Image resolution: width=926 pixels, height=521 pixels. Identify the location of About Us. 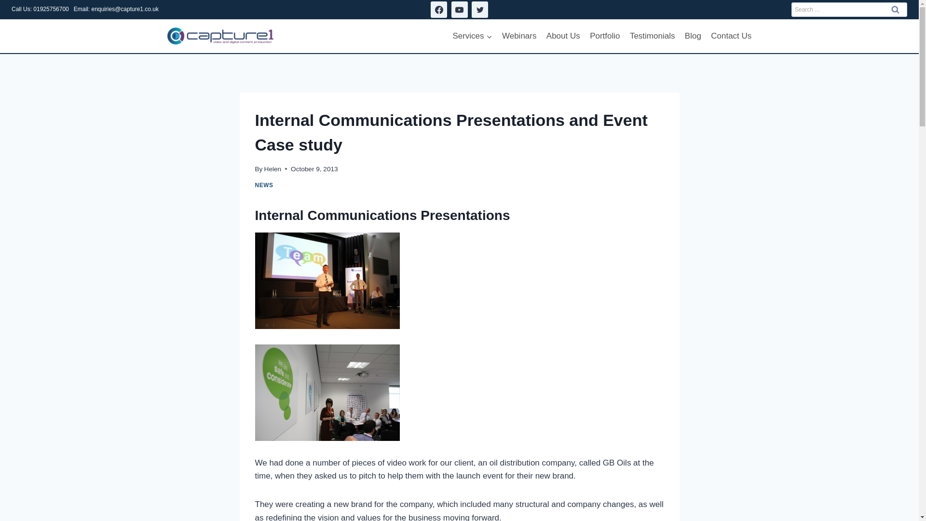
(563, 36).